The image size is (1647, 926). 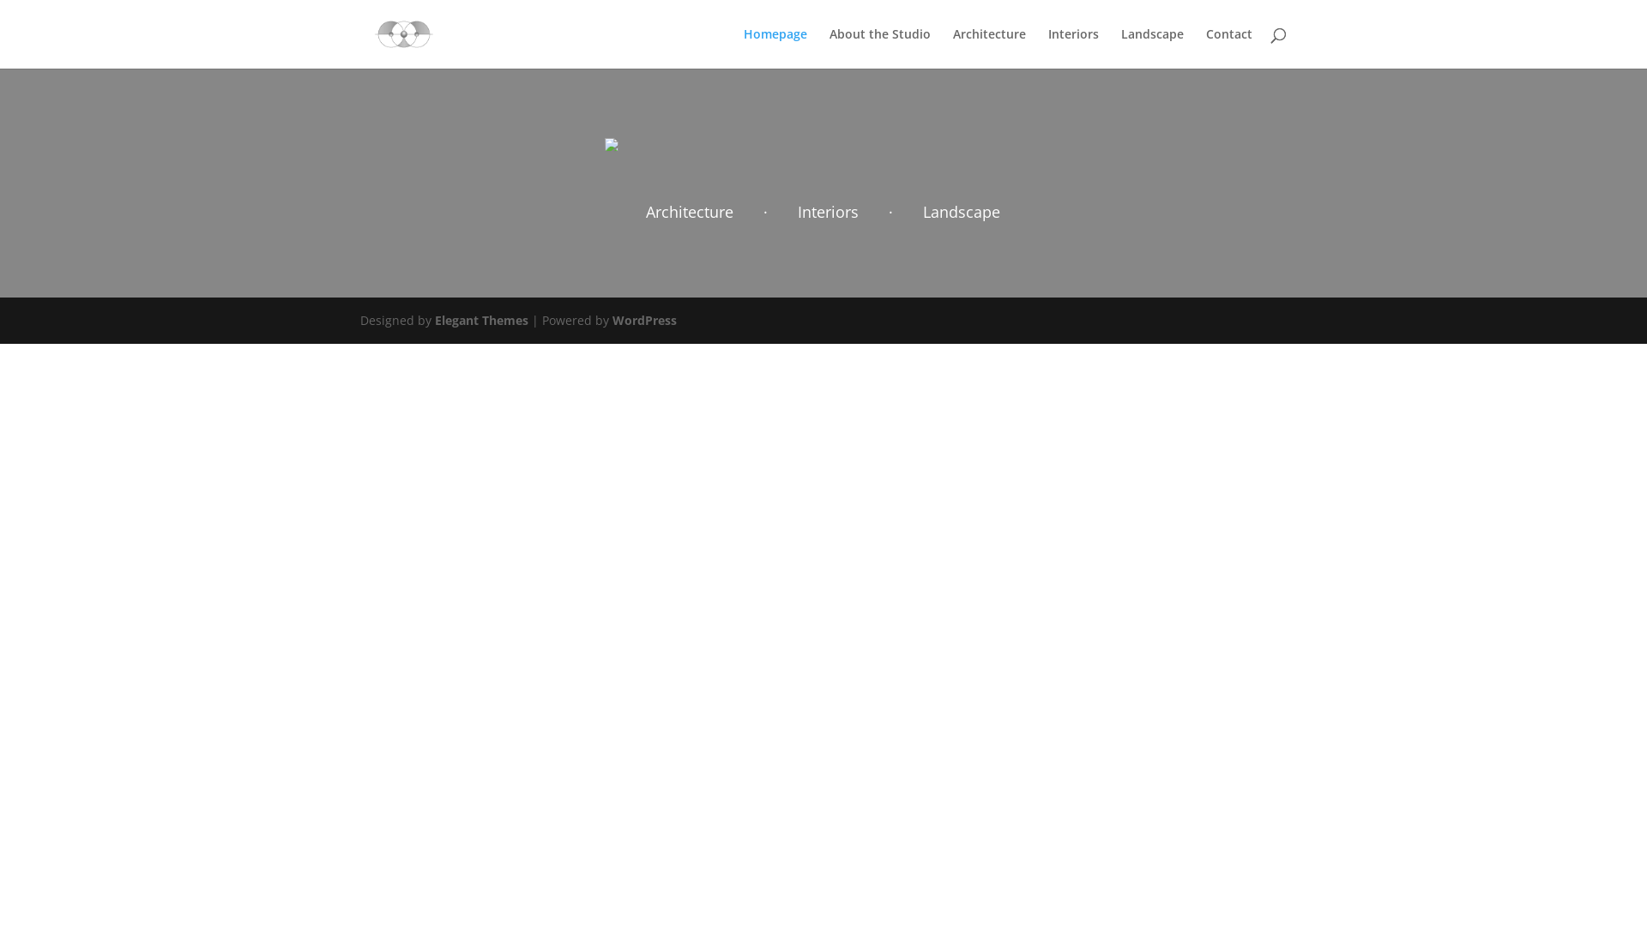 What do you see at coordinates (481, 321) in the screenshot?
I see `Elegant Themes` at bounding box center [481, 321].